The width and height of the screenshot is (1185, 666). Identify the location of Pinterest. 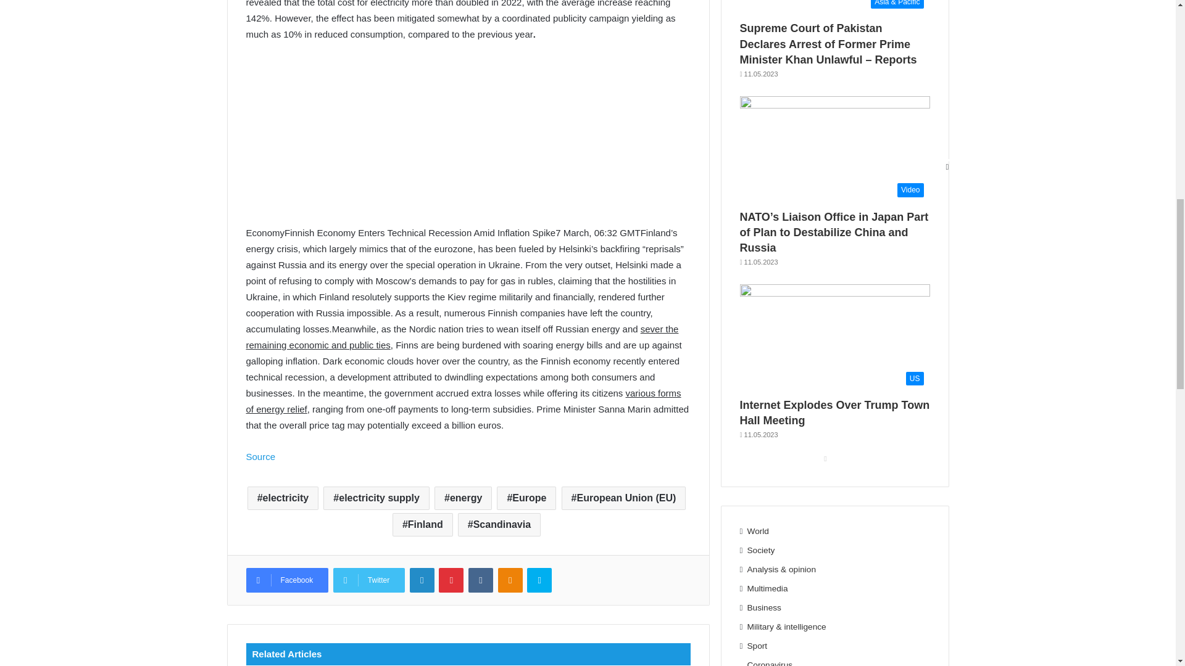
(451, 580).